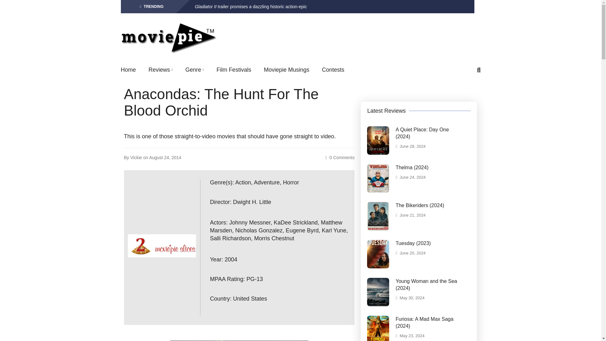  I want to click on Genre, so click(194, 70).